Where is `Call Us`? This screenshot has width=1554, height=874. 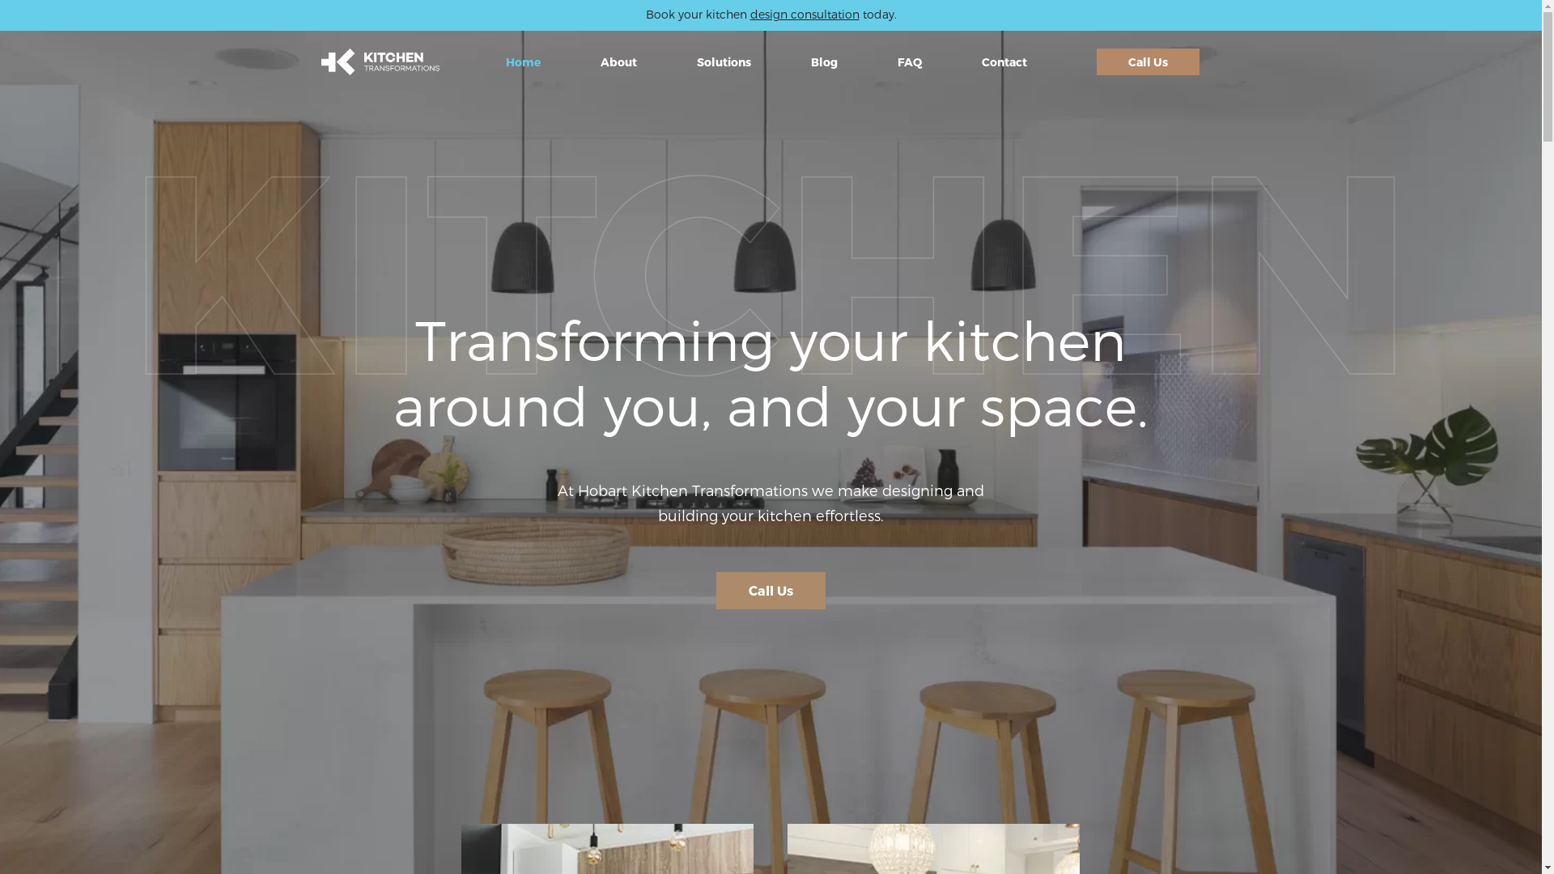
Call Us is located at coordinates (1148, 62).